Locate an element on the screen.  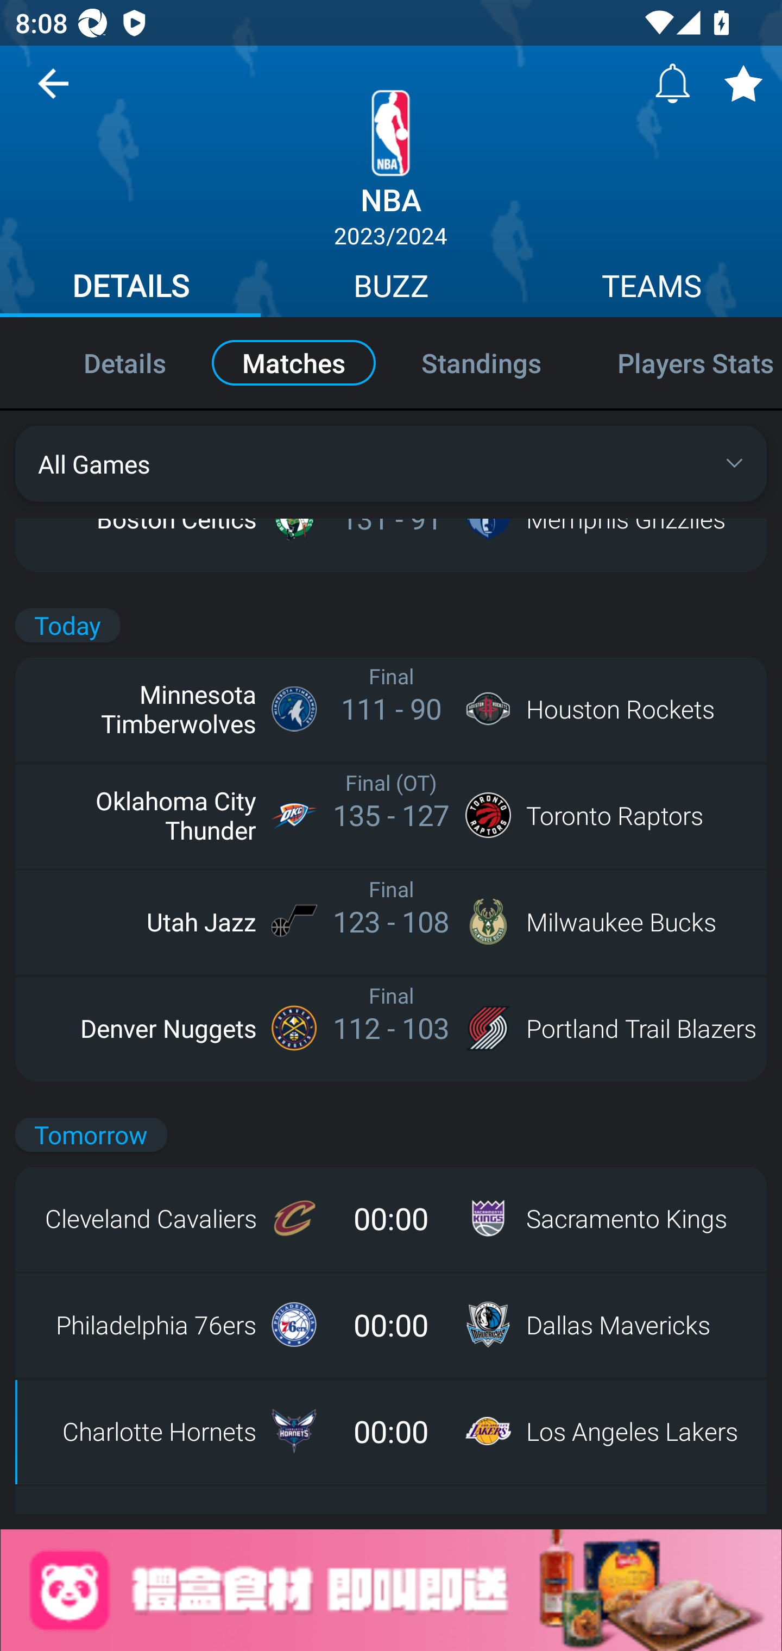
Charlotte Hornets 00:00 Los Angeles Lakers is located at coordinates (391, 1431).